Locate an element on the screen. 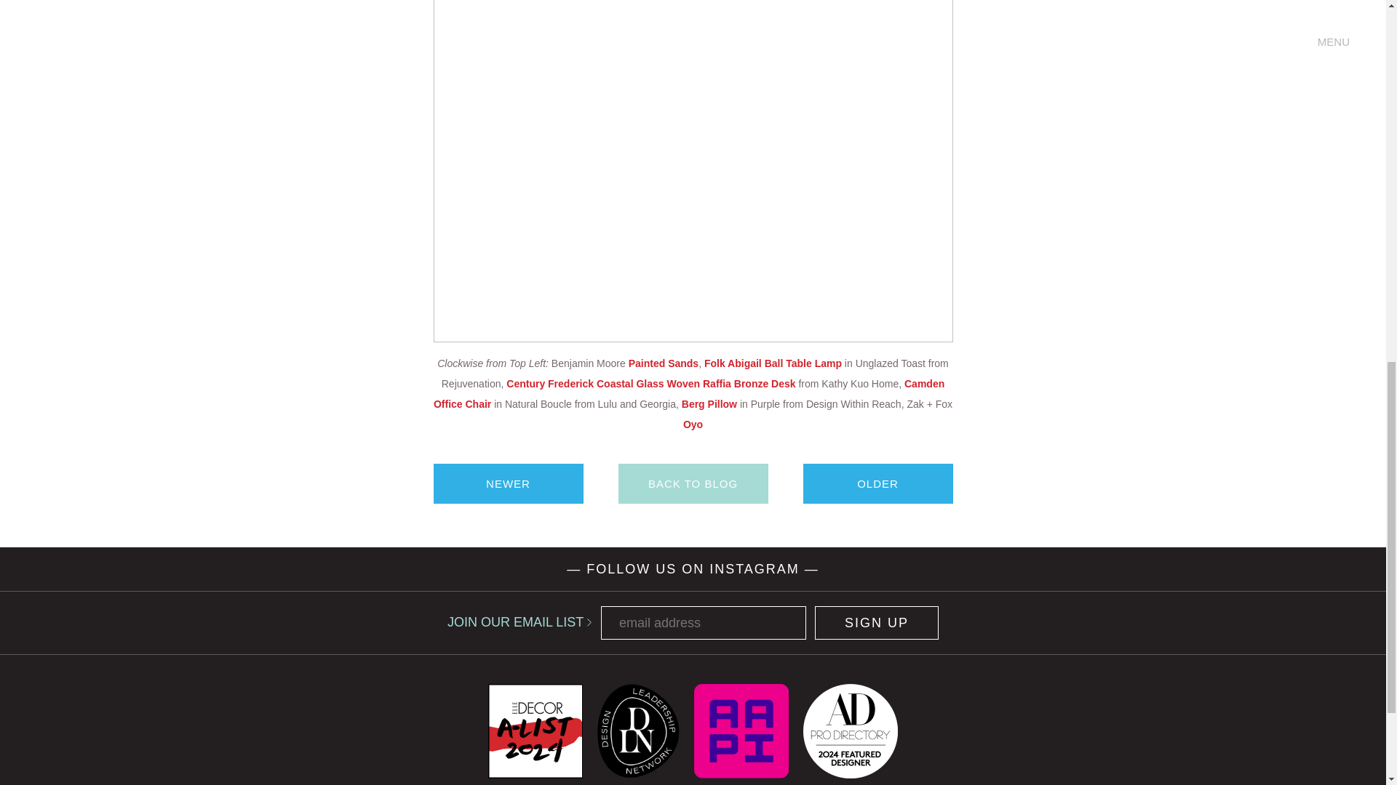 The image size is (1397, 785). OLDER is located at coordinates (877, 484).